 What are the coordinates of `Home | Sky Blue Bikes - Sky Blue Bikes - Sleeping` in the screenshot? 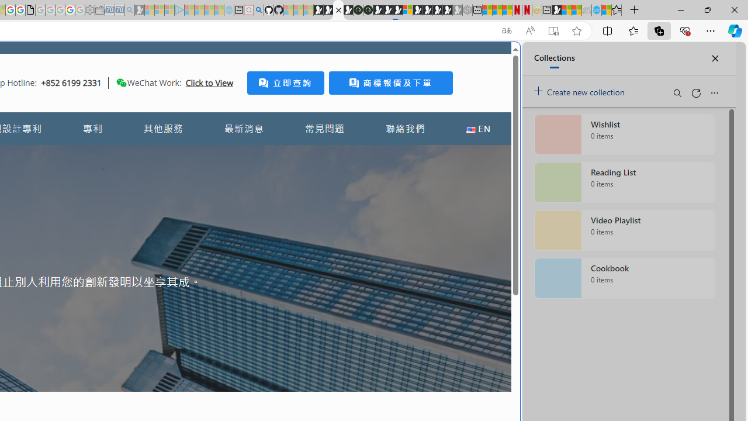 It's located at (229, 11).